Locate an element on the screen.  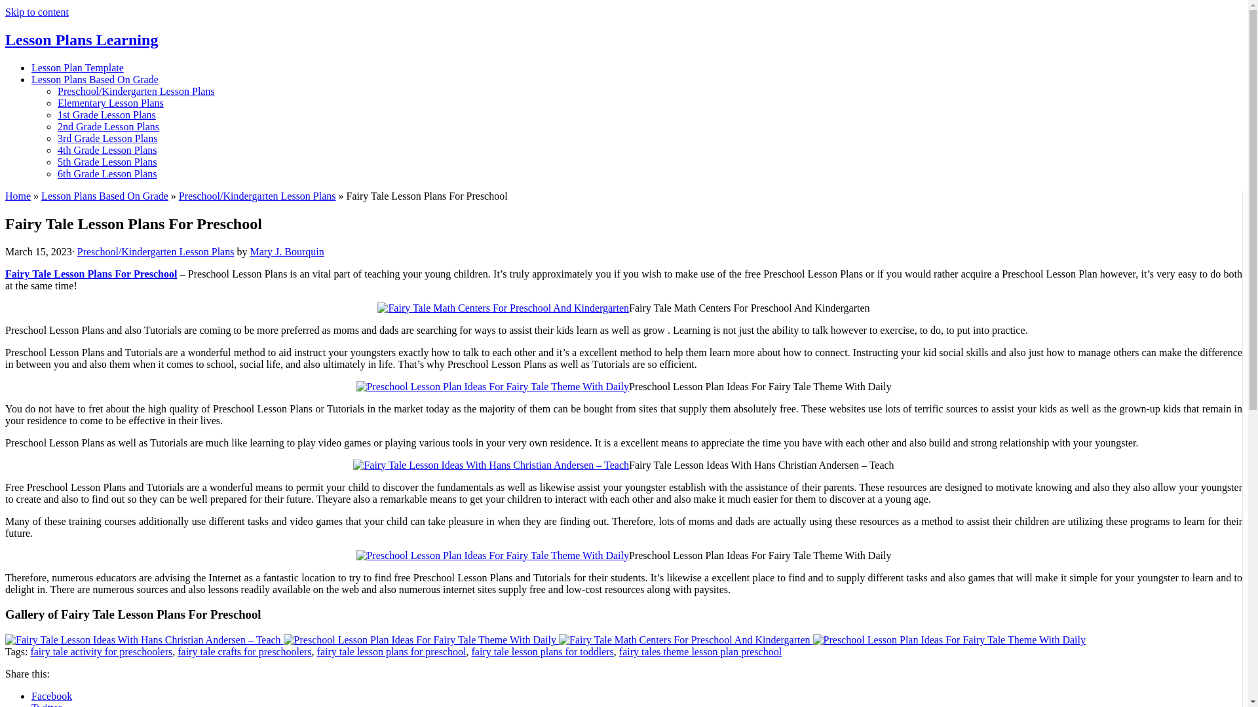
Lesson Plans Based On Grade is located at coordinates (105, 195).